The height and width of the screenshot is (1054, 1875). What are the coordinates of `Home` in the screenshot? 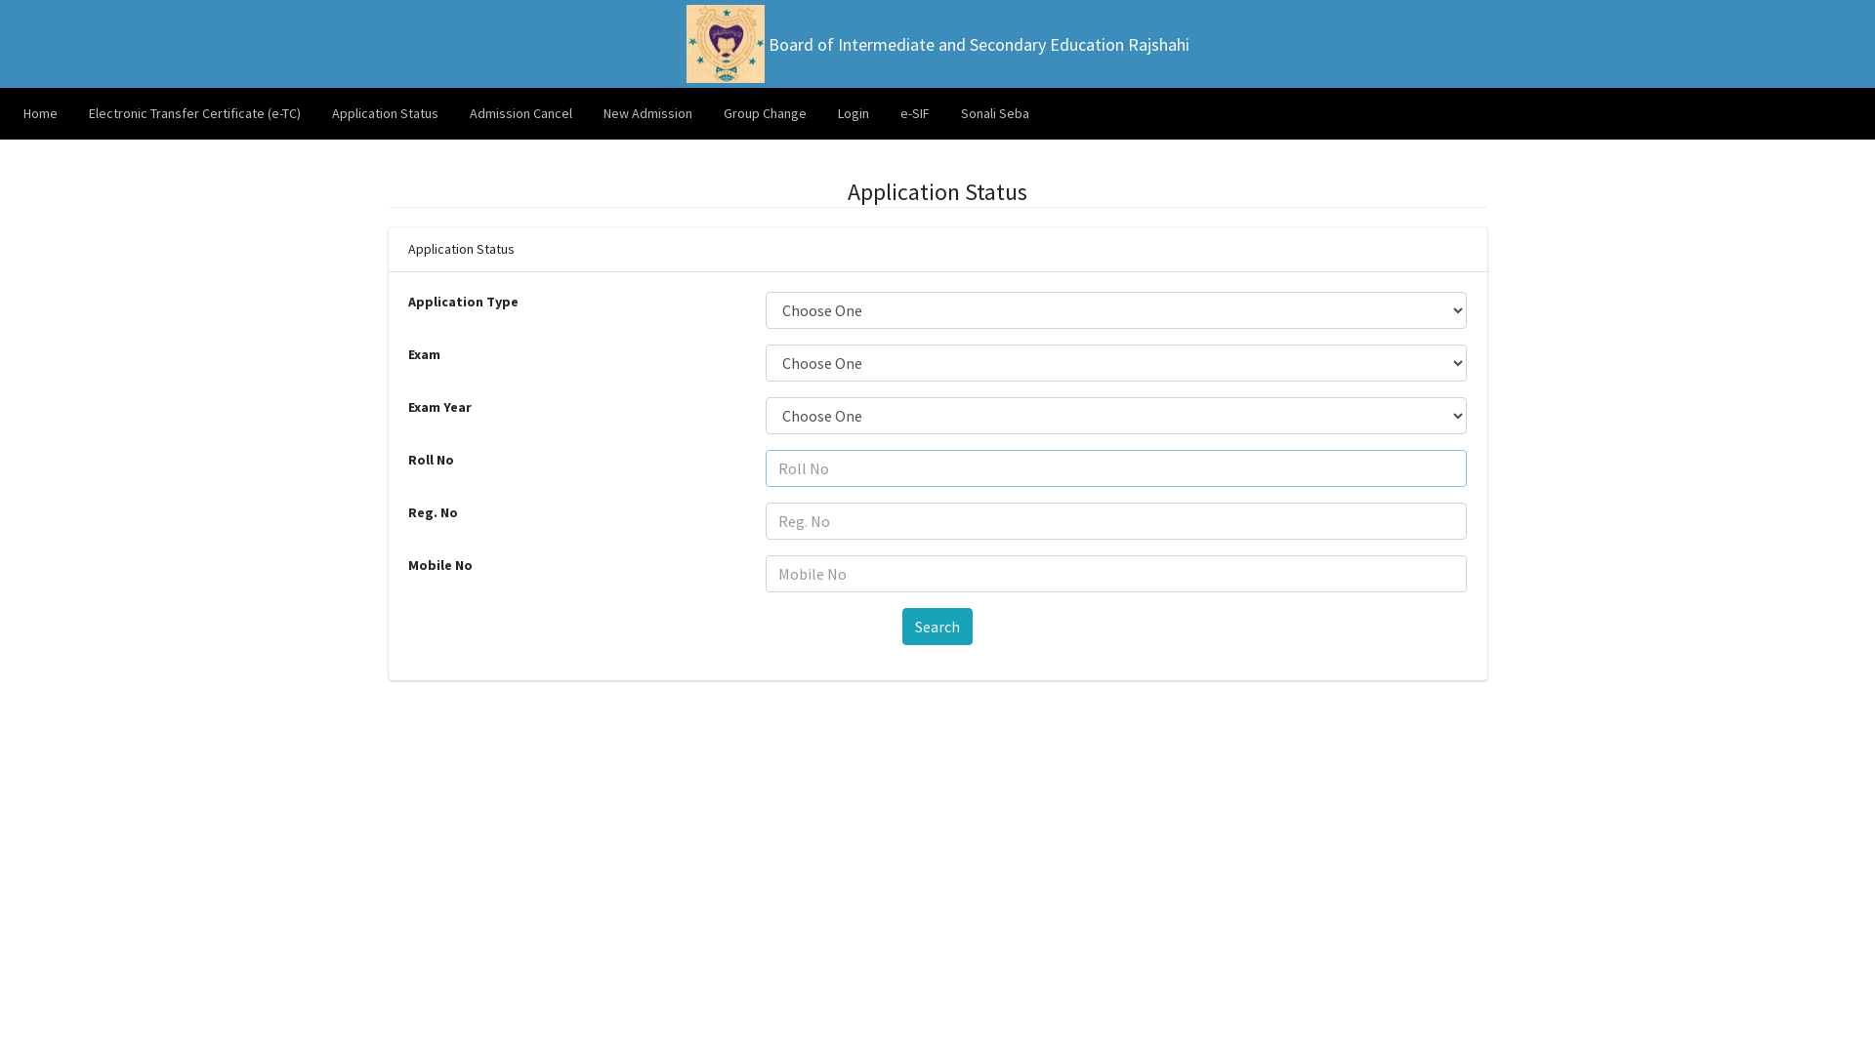 It's located at (41, 113).